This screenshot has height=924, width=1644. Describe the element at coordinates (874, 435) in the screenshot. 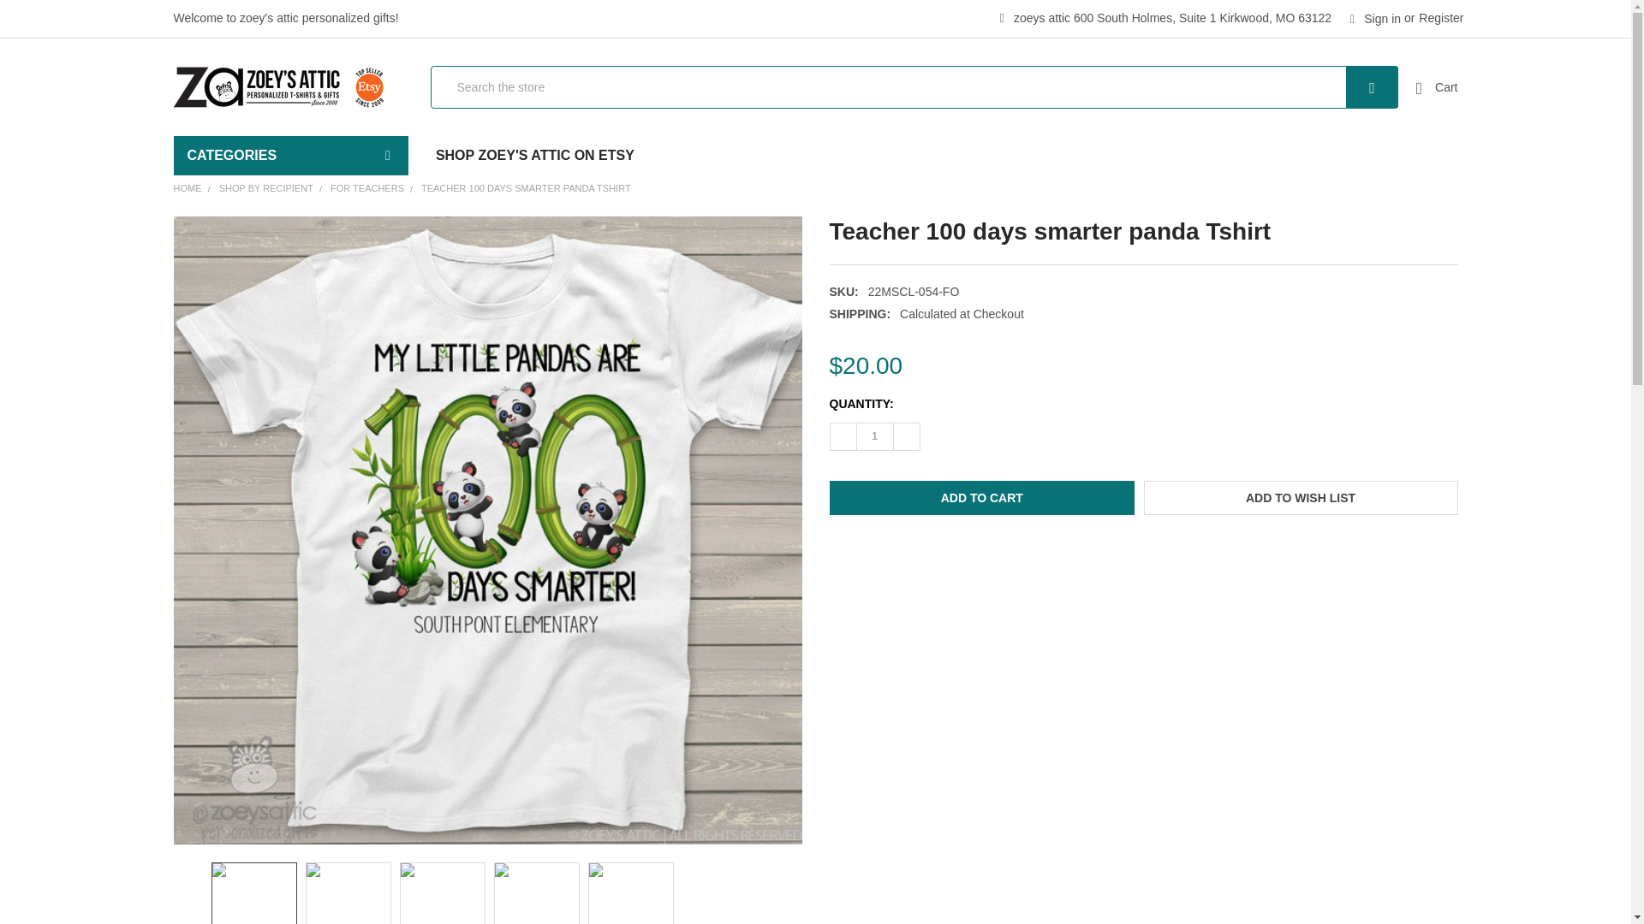

I see `1` at that location.